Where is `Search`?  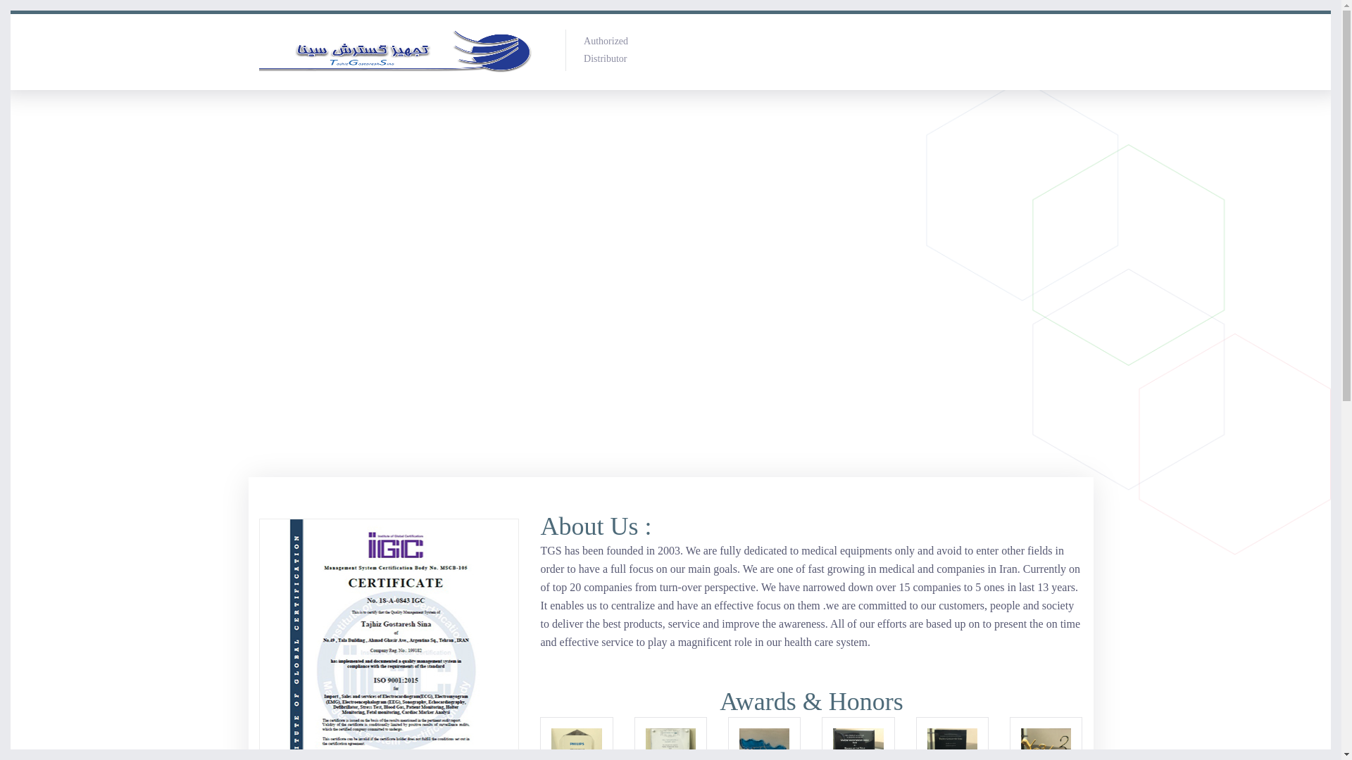 Search is located at coordinates (1265, 84).